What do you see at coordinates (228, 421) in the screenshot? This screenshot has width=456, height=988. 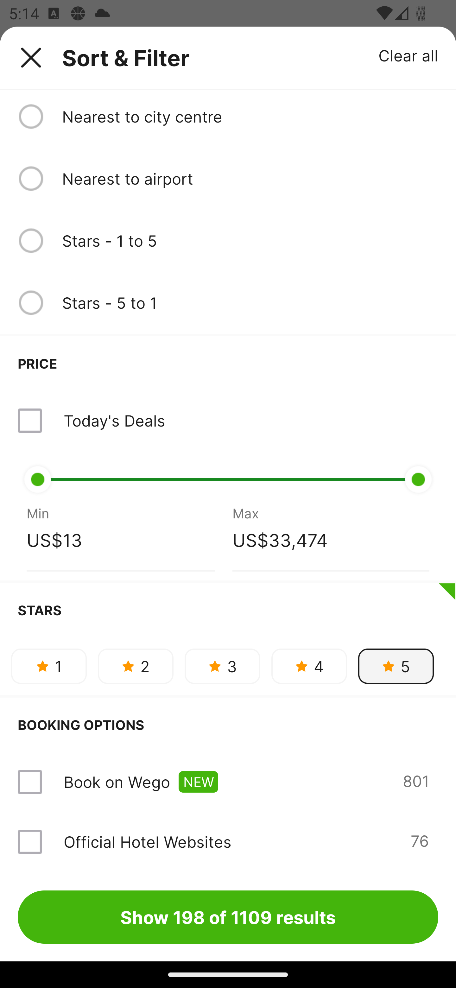 I see `Today's Deals` at bounding box center [228, 421].